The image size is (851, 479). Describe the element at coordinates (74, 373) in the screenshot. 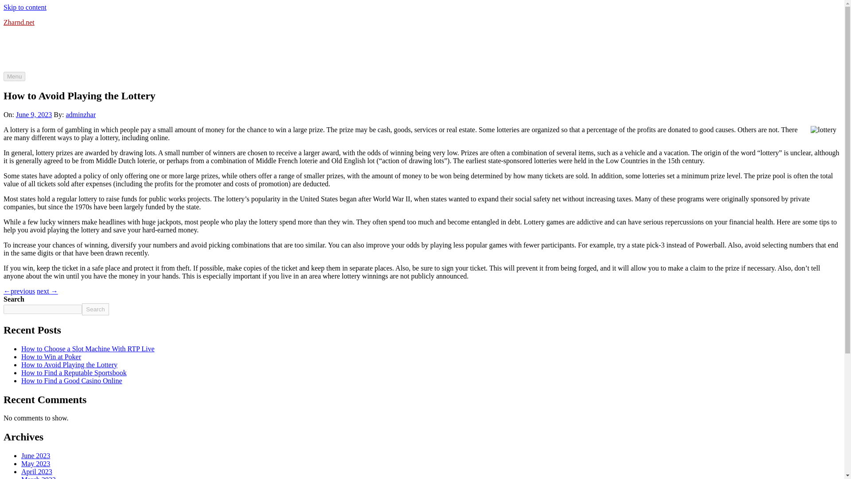

I see `How to Find a Reputable Sportsbook` at that location.